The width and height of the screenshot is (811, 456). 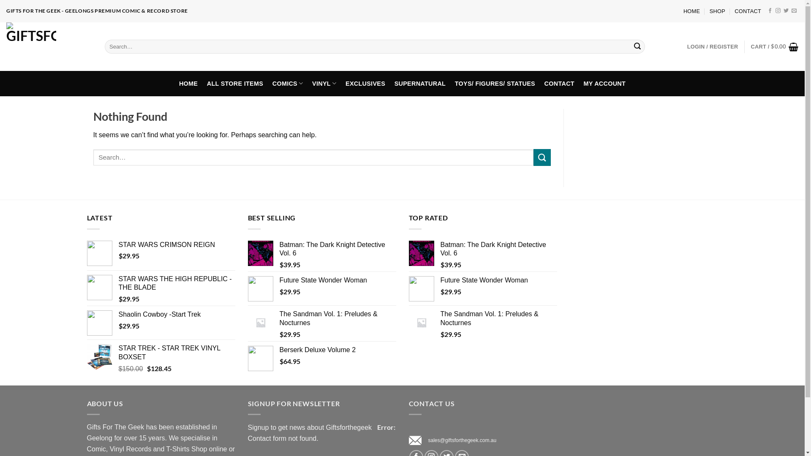 What do you see at coordinates (177, 315) in the screenshot?
I see `Shaolin Cowboy -Start Trek` at bounding box center [177, 315].